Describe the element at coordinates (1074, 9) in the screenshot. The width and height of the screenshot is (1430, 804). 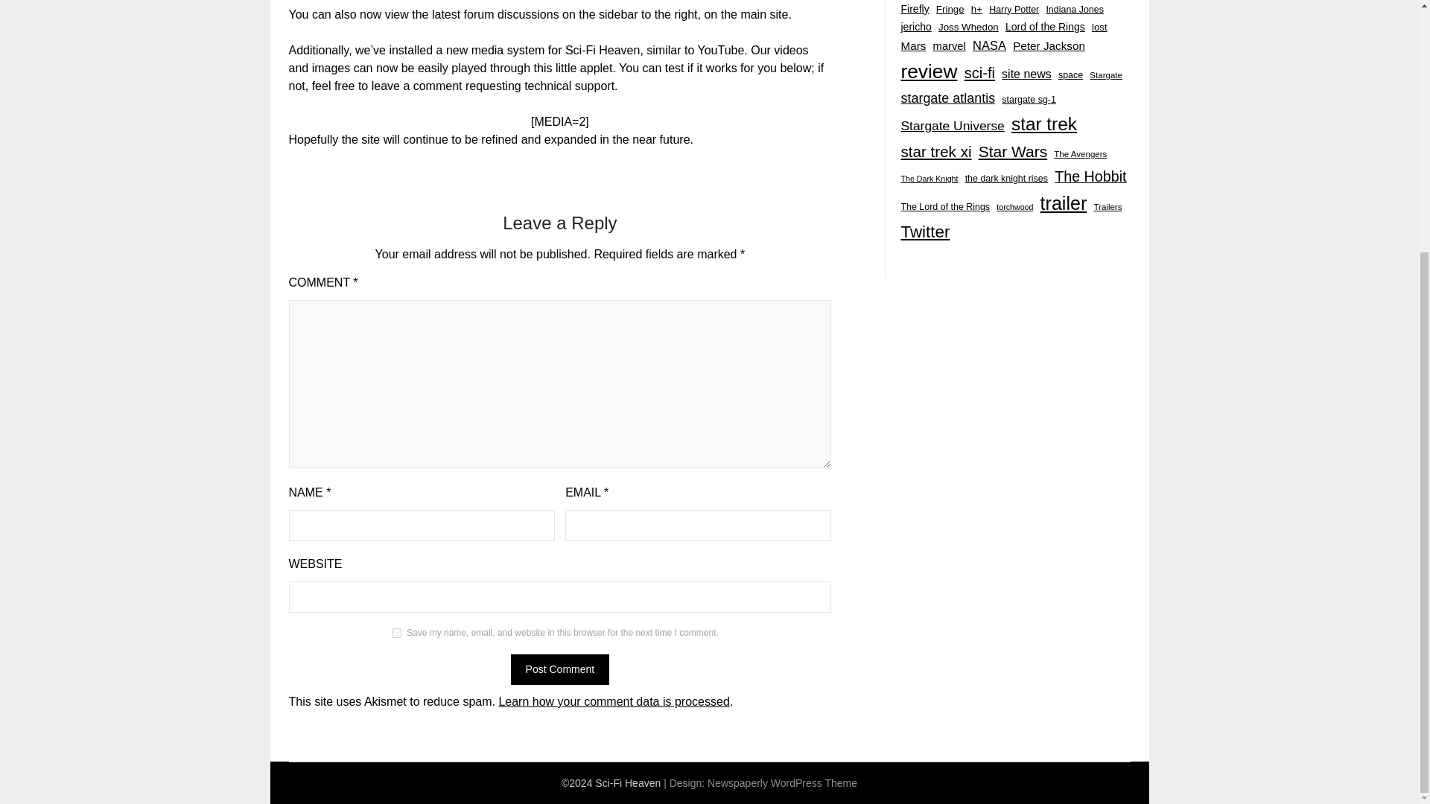
I see `Indiana Jones` at that location.